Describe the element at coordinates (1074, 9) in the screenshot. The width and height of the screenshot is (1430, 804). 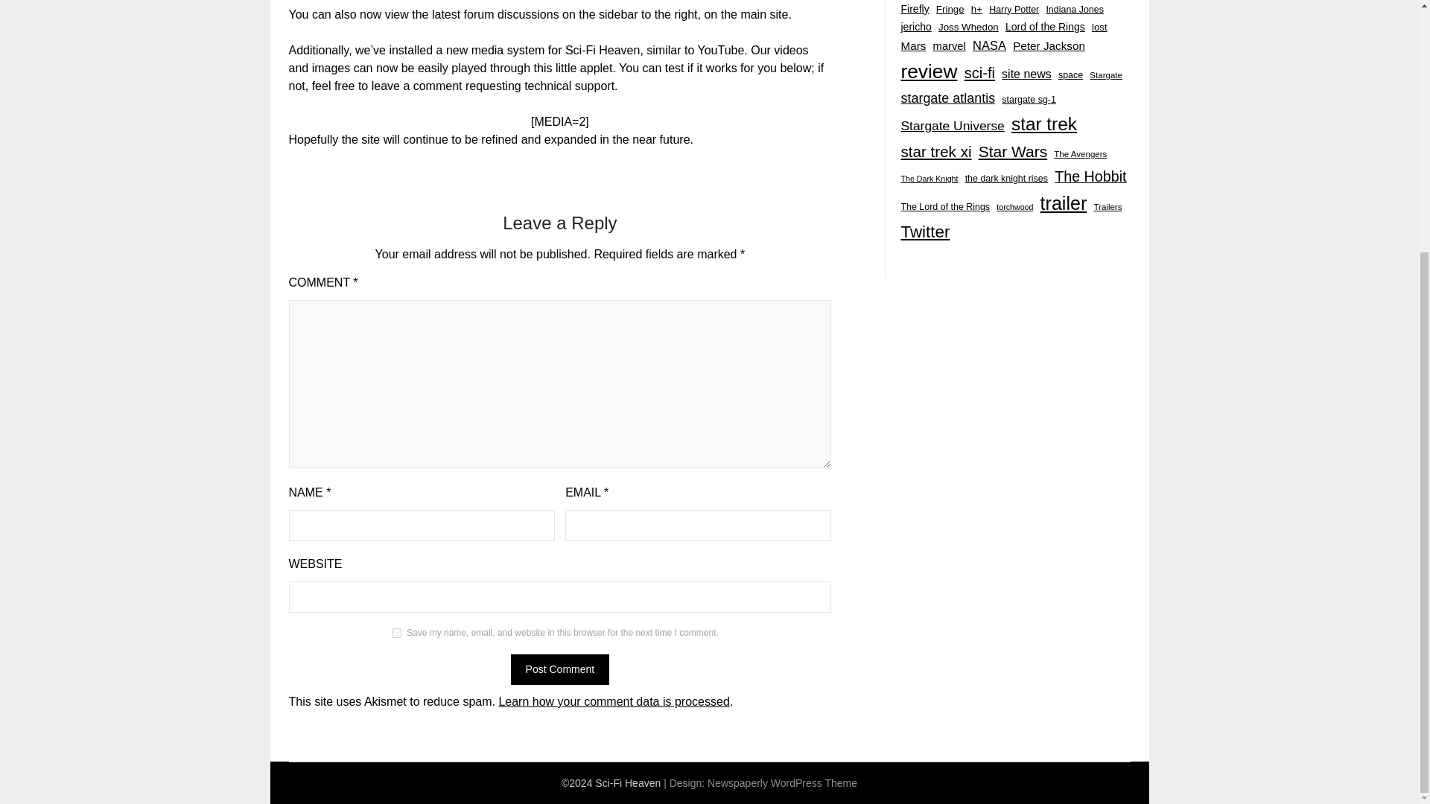
I see `Indiana Jones` at that location.